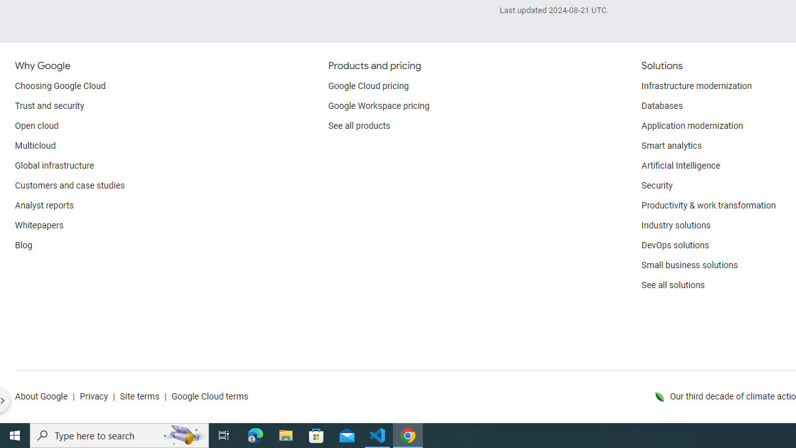 This screenshot has height=448, width=796. I want to click on Global infrastructure, so click(55, 166).